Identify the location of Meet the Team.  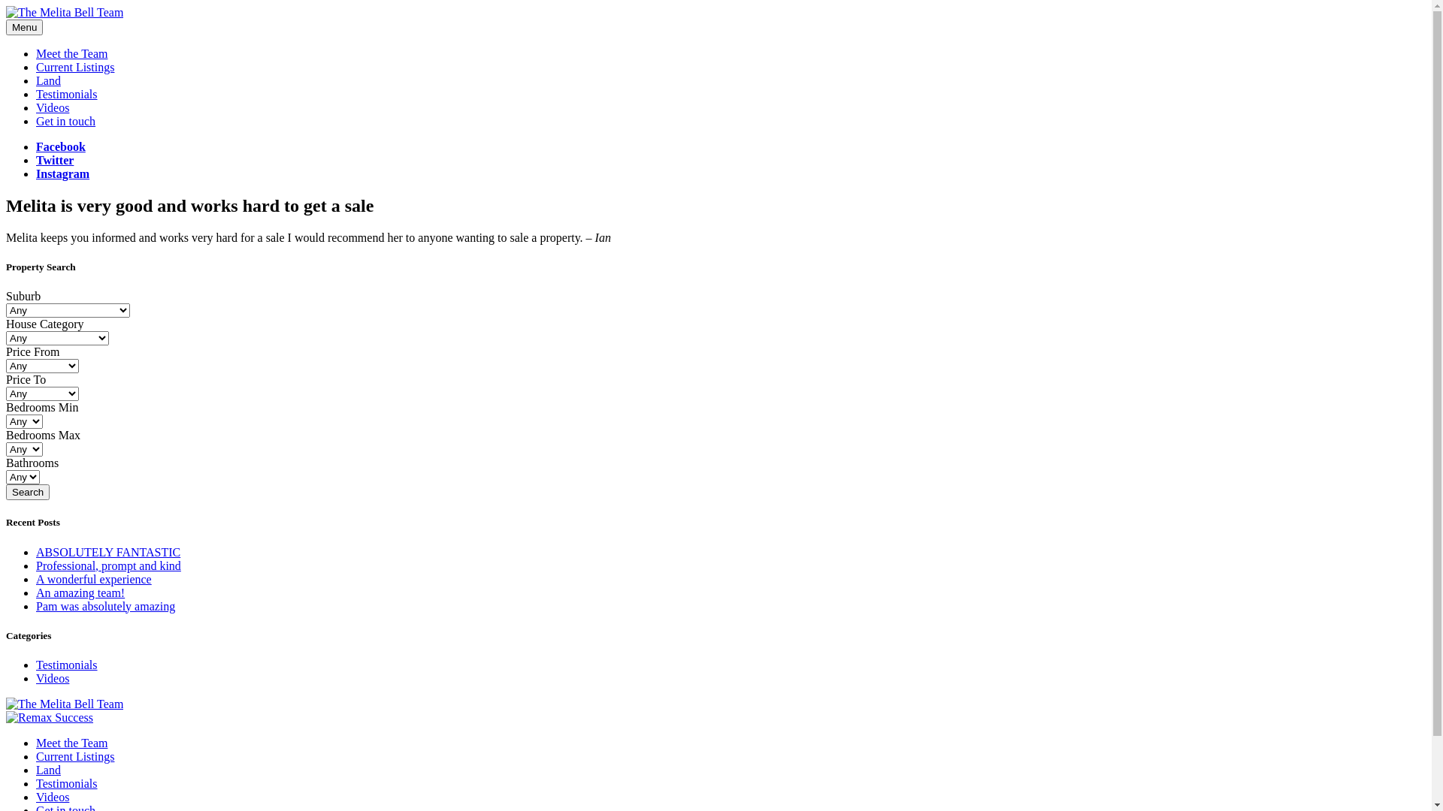
(72, 743).